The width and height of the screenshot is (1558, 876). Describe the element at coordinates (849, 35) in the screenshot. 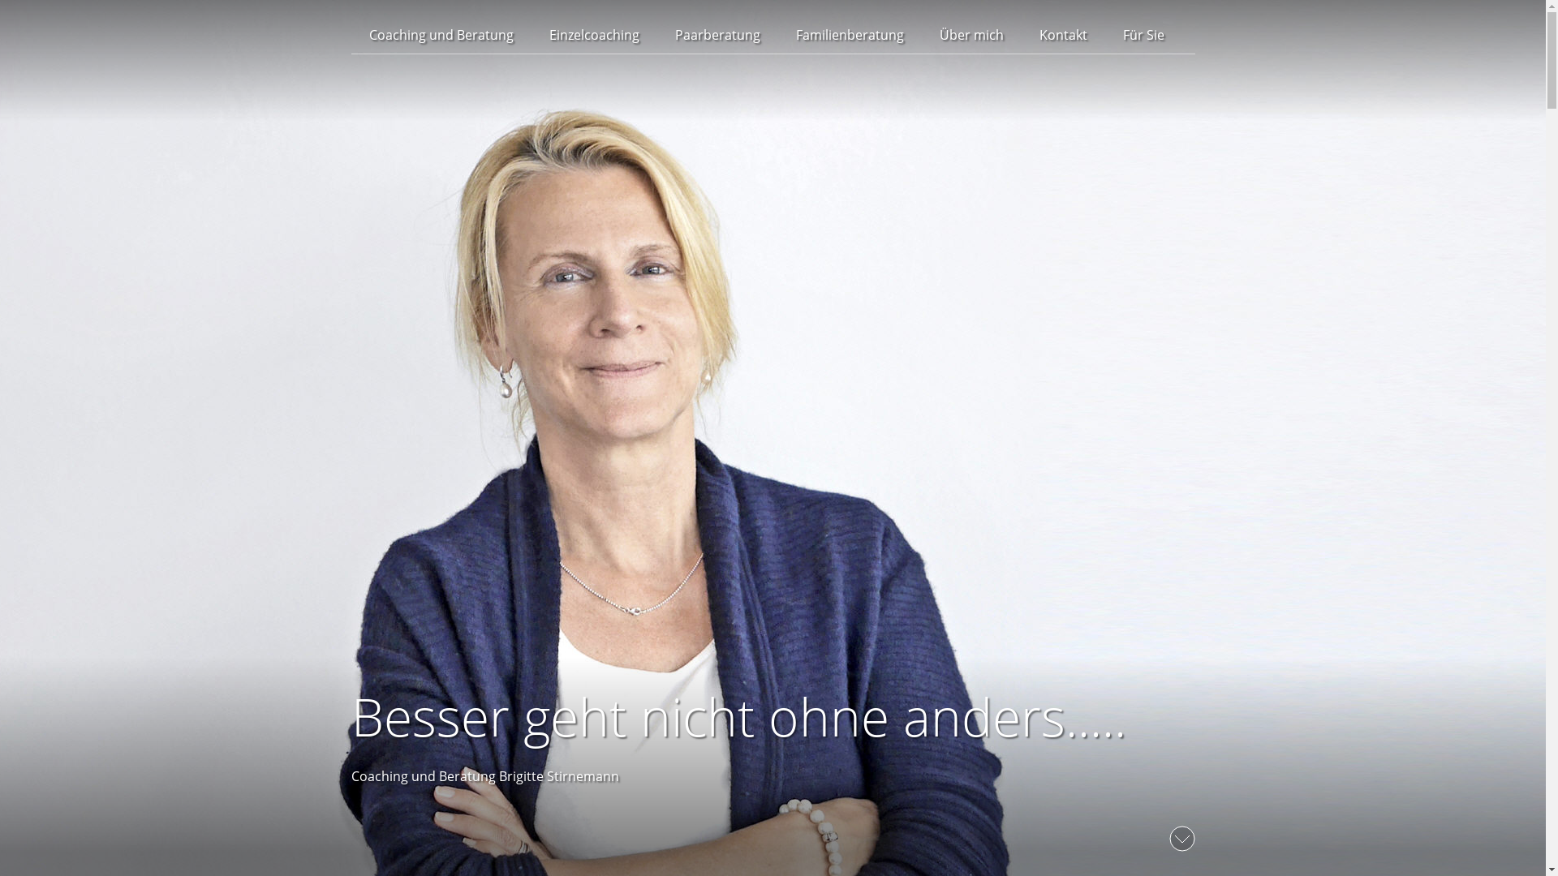

I see `Familienberatung` at that location.